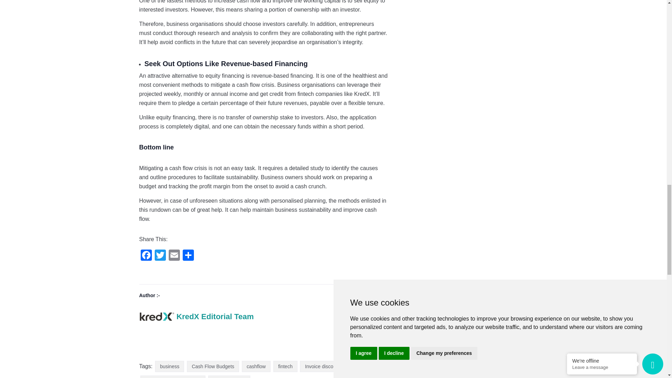 This screenshot has width=672, height=378. What do you see at coordinates (160, 255) in the screenshot?
I see `Twitter` at bounding box center [160, 255].